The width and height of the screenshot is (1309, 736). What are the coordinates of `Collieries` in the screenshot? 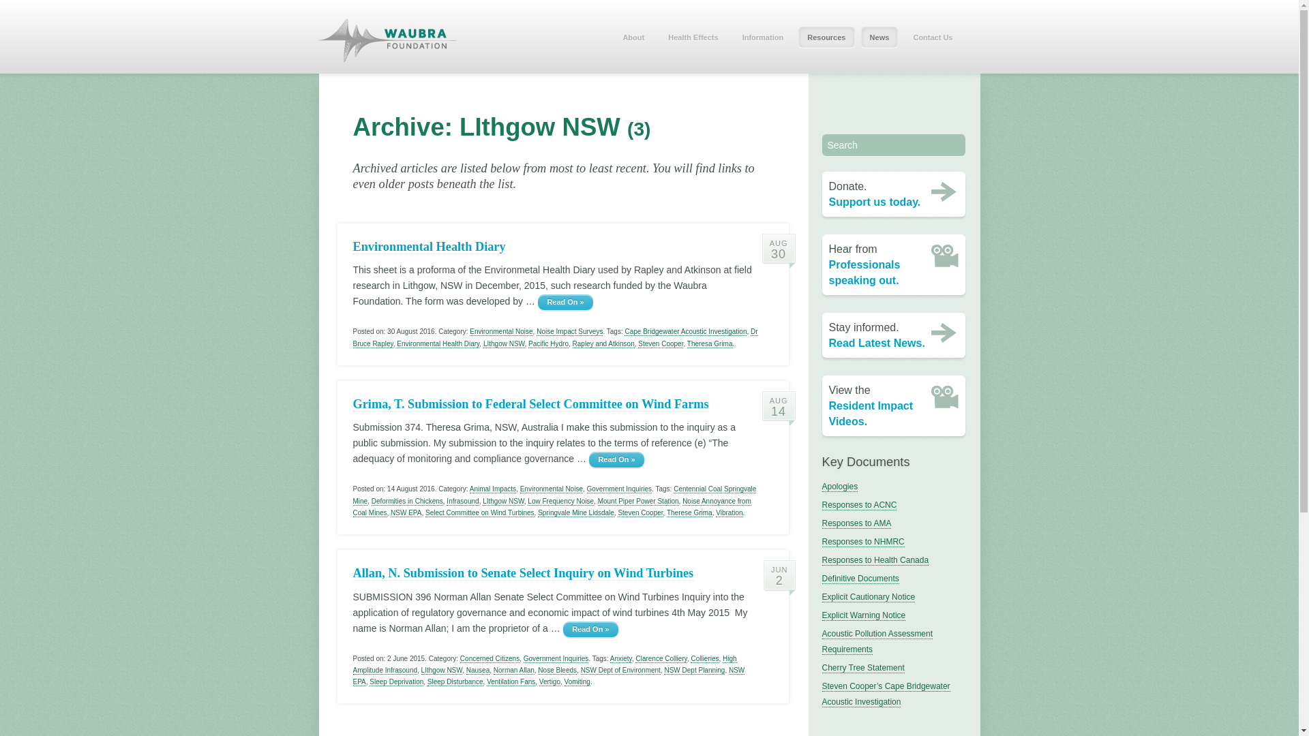 It's located at (705, 659).